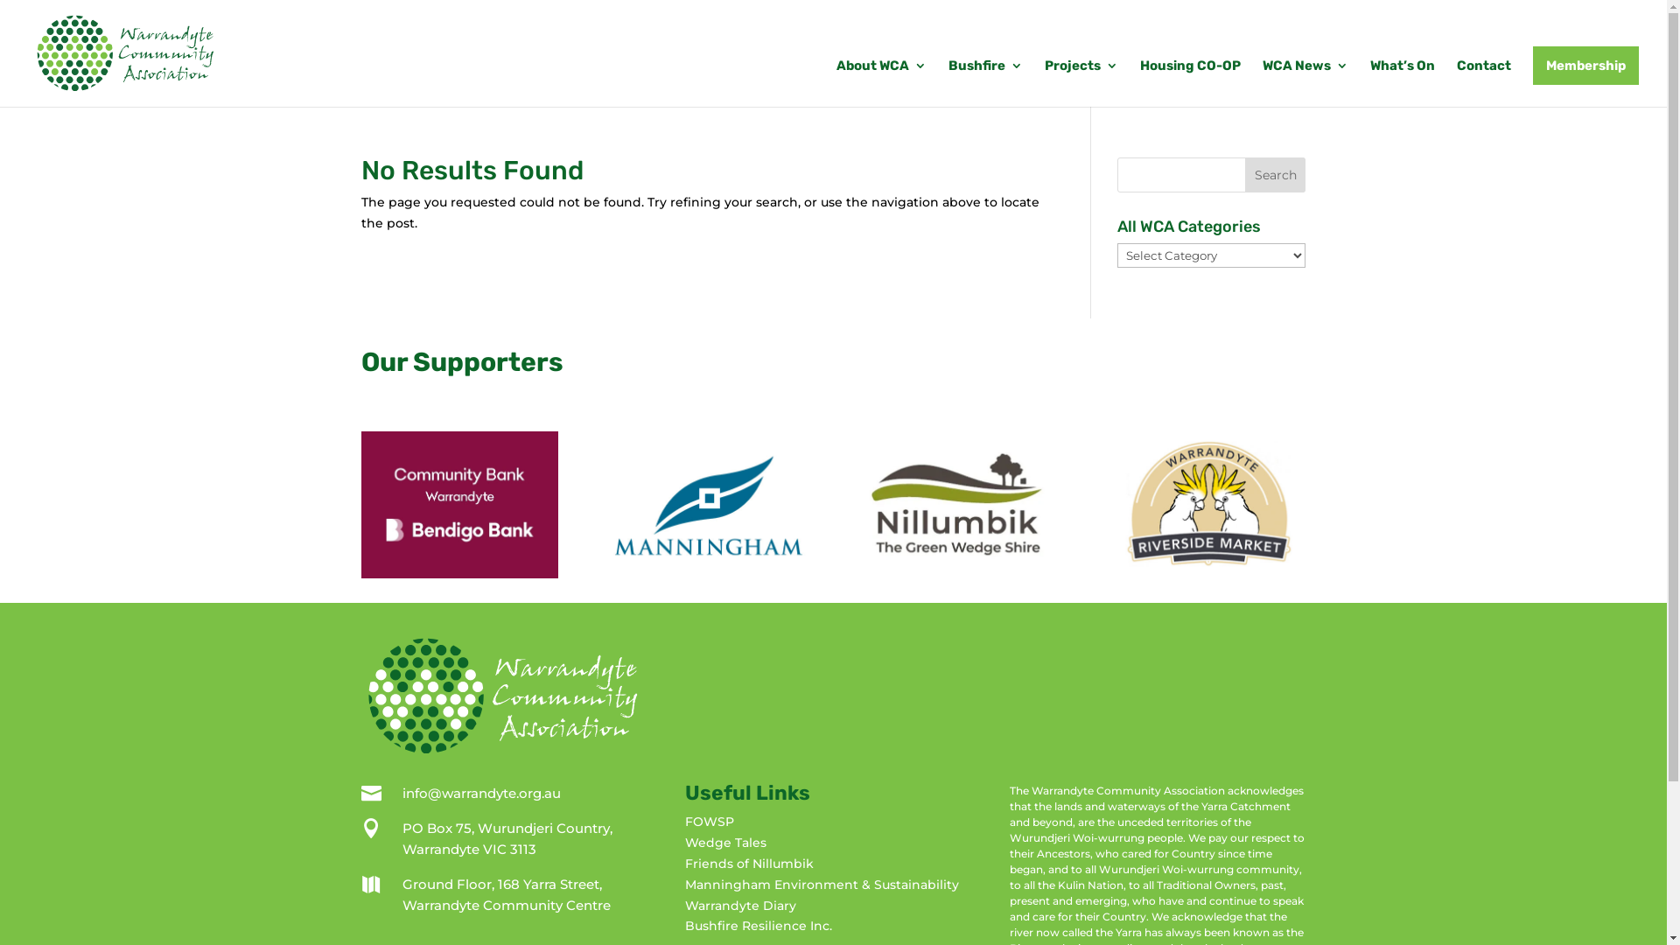  Describe the element at coordinates (1207, 505) in the screenshot. I see `warrandyte-market-logo` at that location.